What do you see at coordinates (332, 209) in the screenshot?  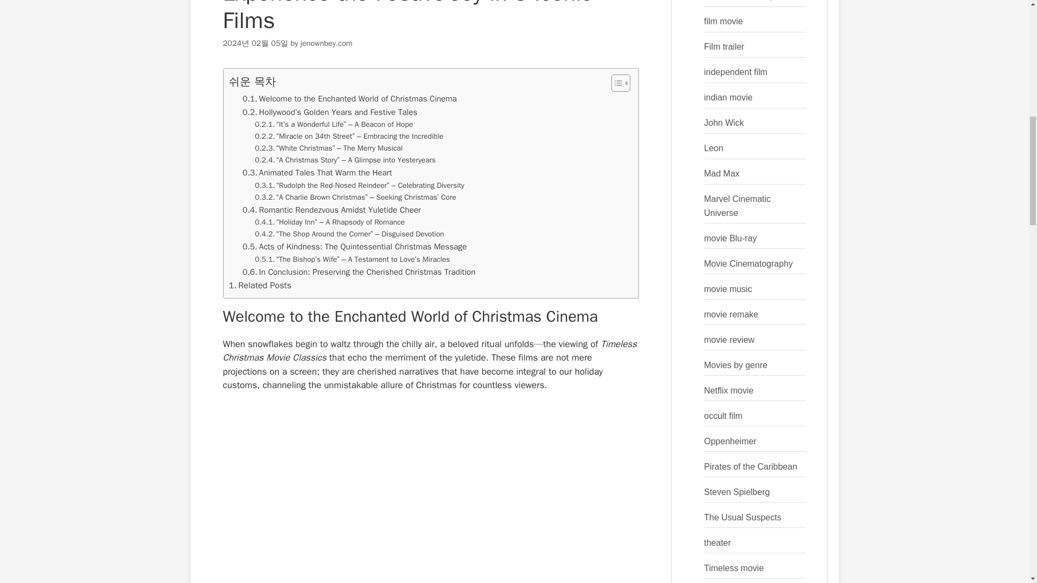 I see `Romantic Rendezvous Amidst Yuletide Cheer` at bounding box center [332, 209].